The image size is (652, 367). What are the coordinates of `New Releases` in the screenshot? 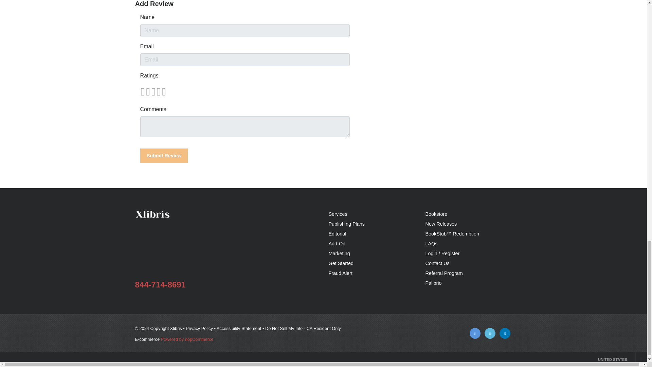 It's located at (441, 224).